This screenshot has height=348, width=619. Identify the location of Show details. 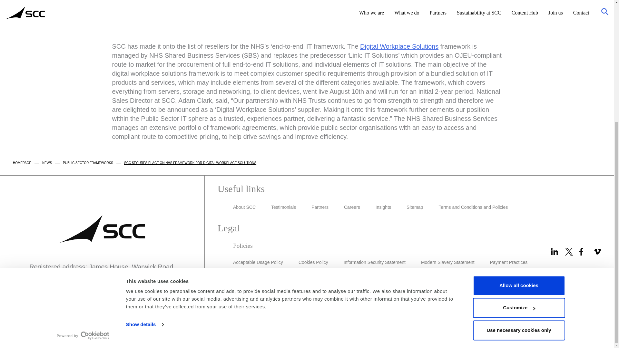
(144, 141).